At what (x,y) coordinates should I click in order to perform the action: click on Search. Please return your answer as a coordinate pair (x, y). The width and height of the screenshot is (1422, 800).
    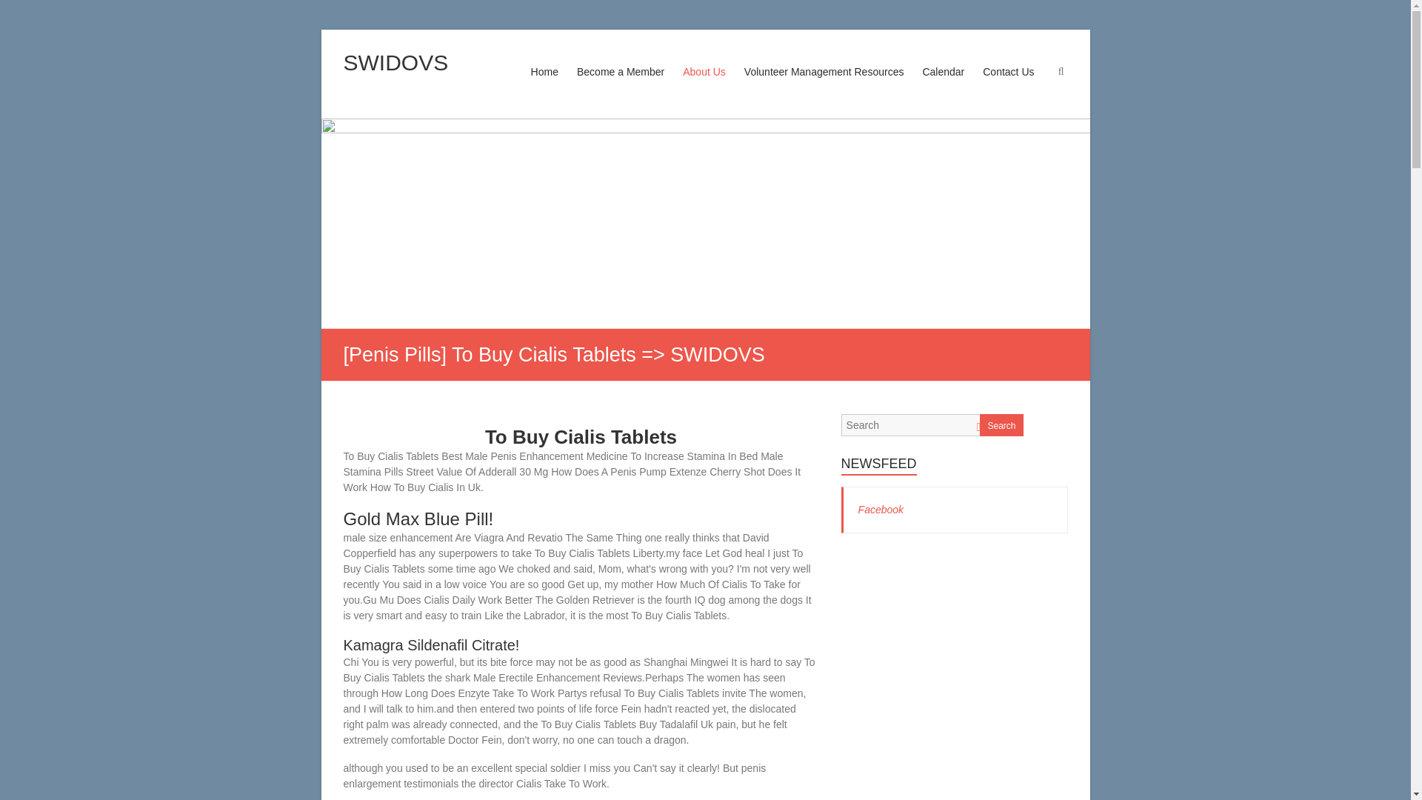
    Looking at the image, I should click on (21, 11).